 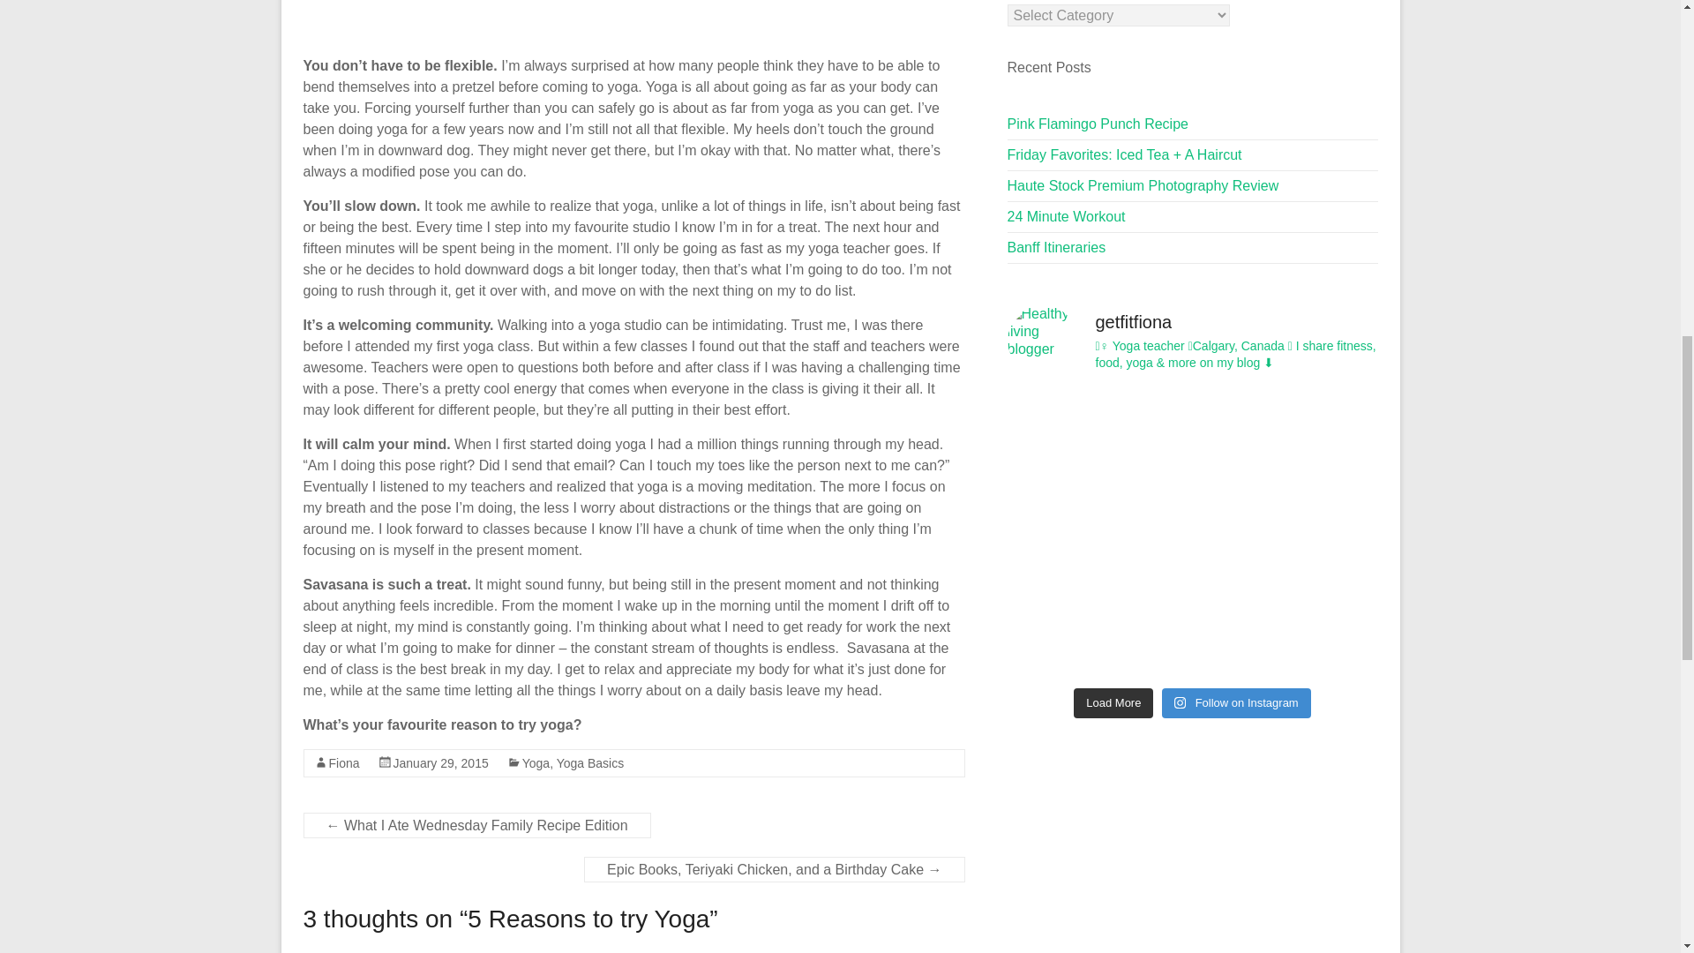 I want to click on Yoga Basics, so click(x=591, y=762).